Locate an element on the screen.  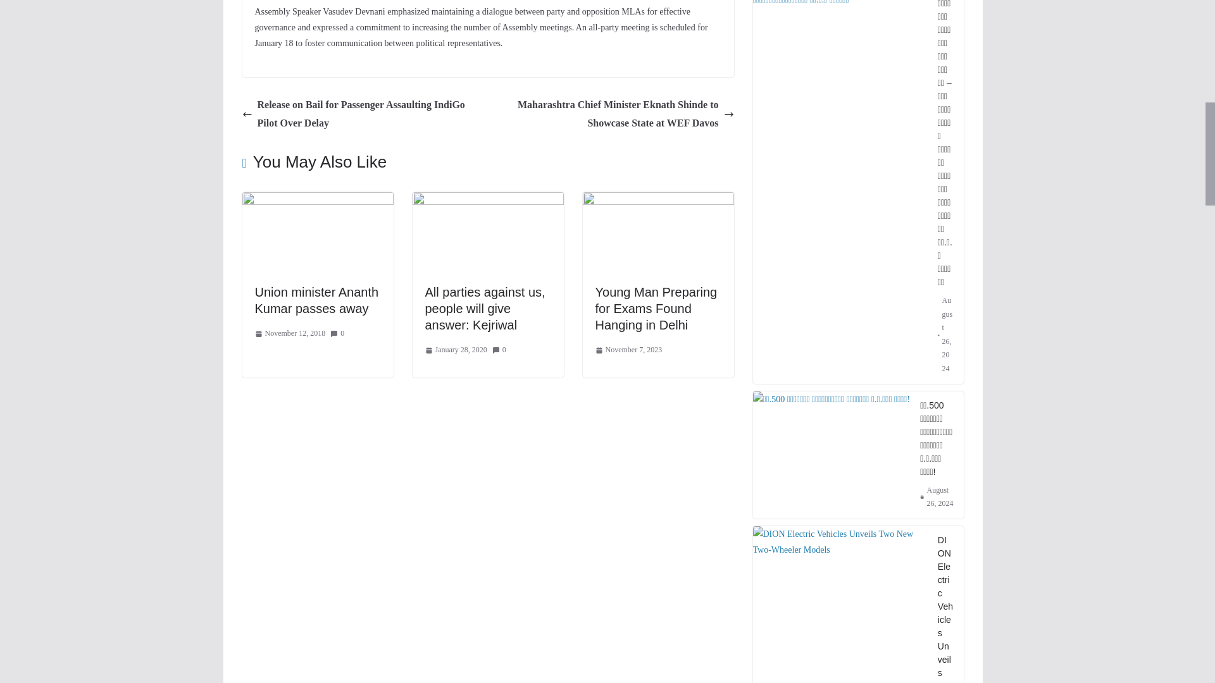
9:44 AM is located at coordinates (290, 334).